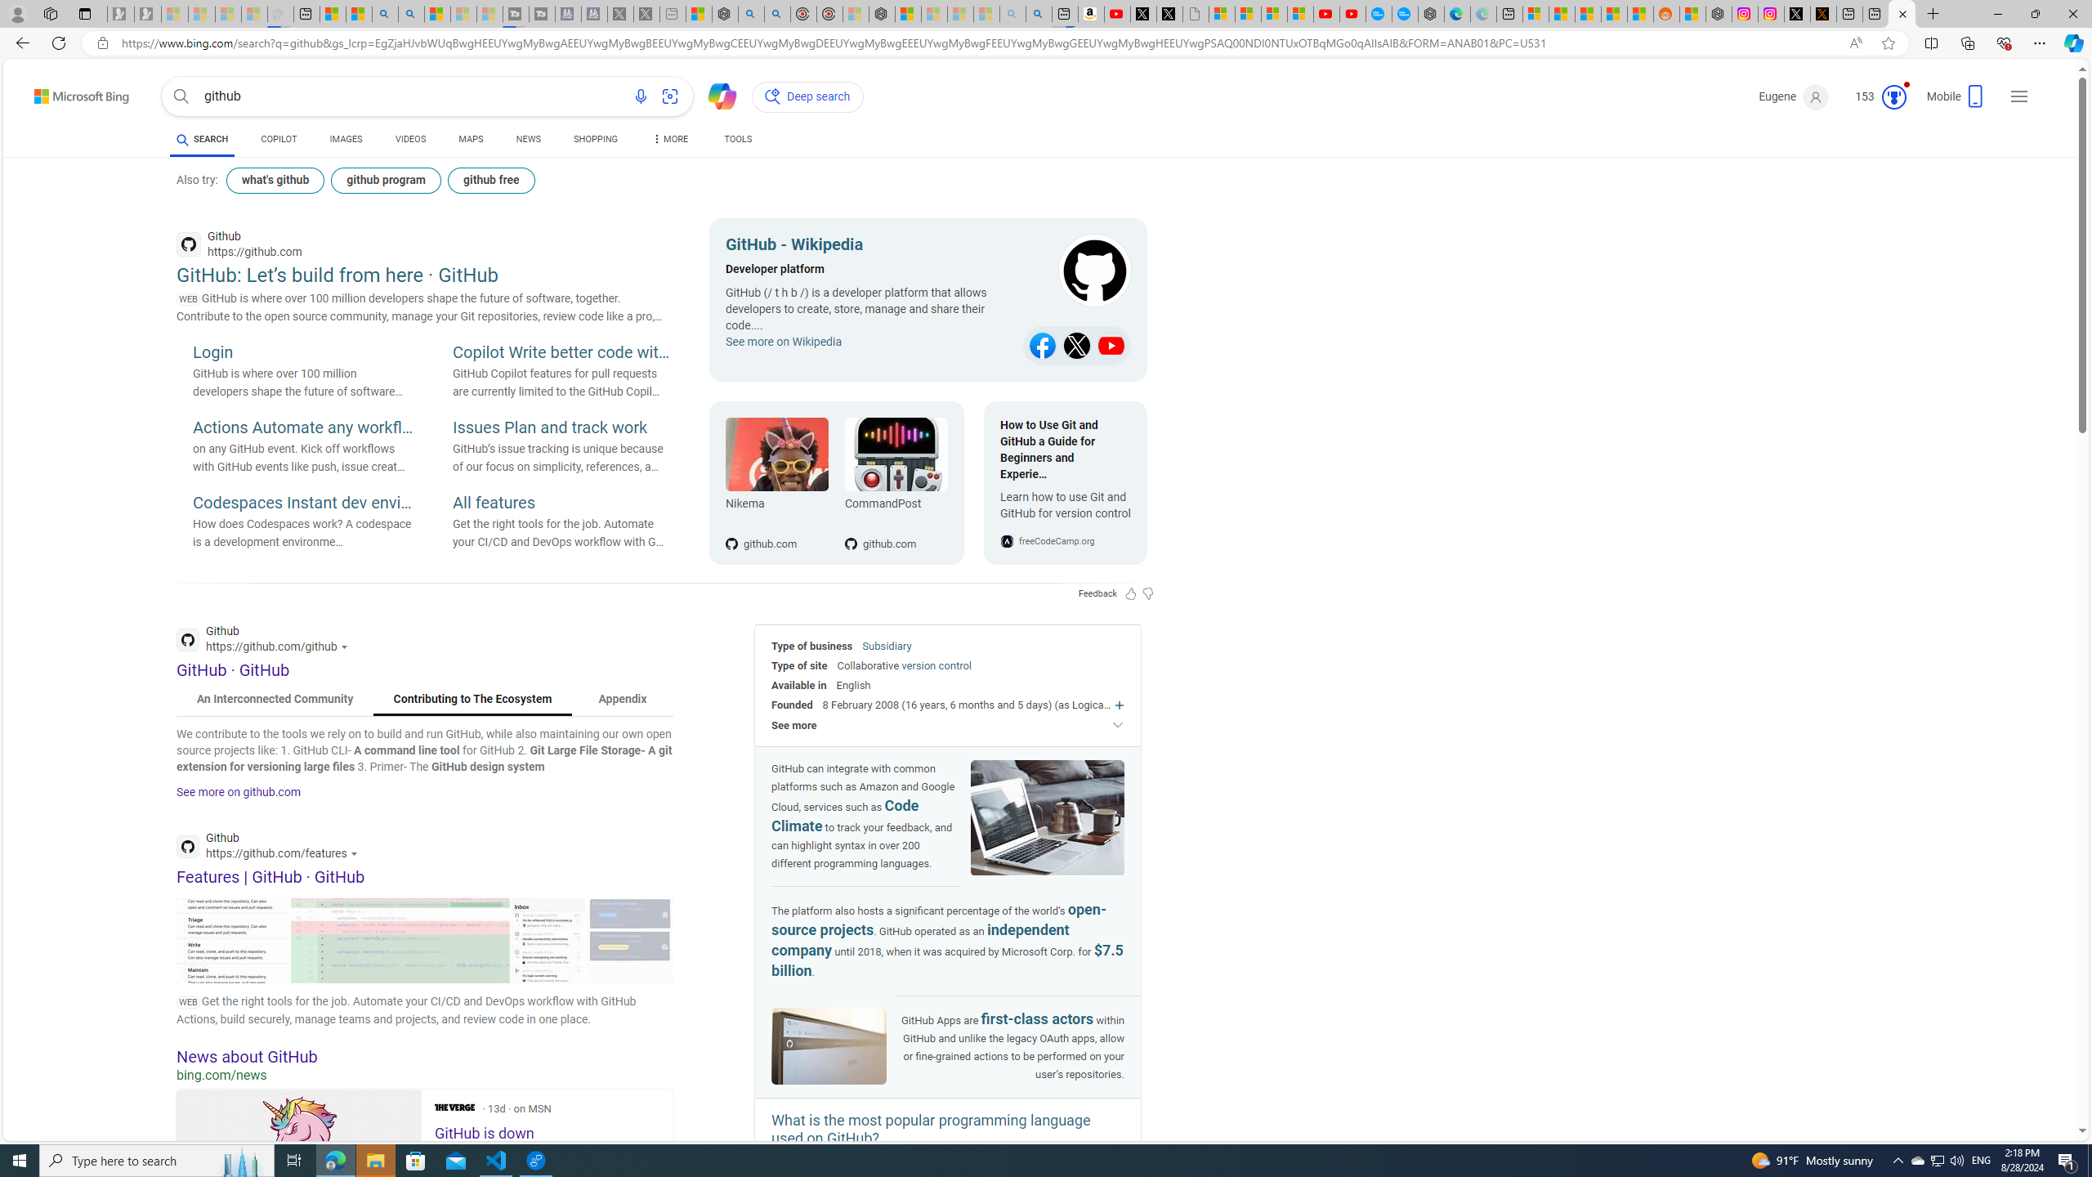 The height and width of the screenshot is (1177, 2092). I want to click on SEARCH, so click(201, 139).